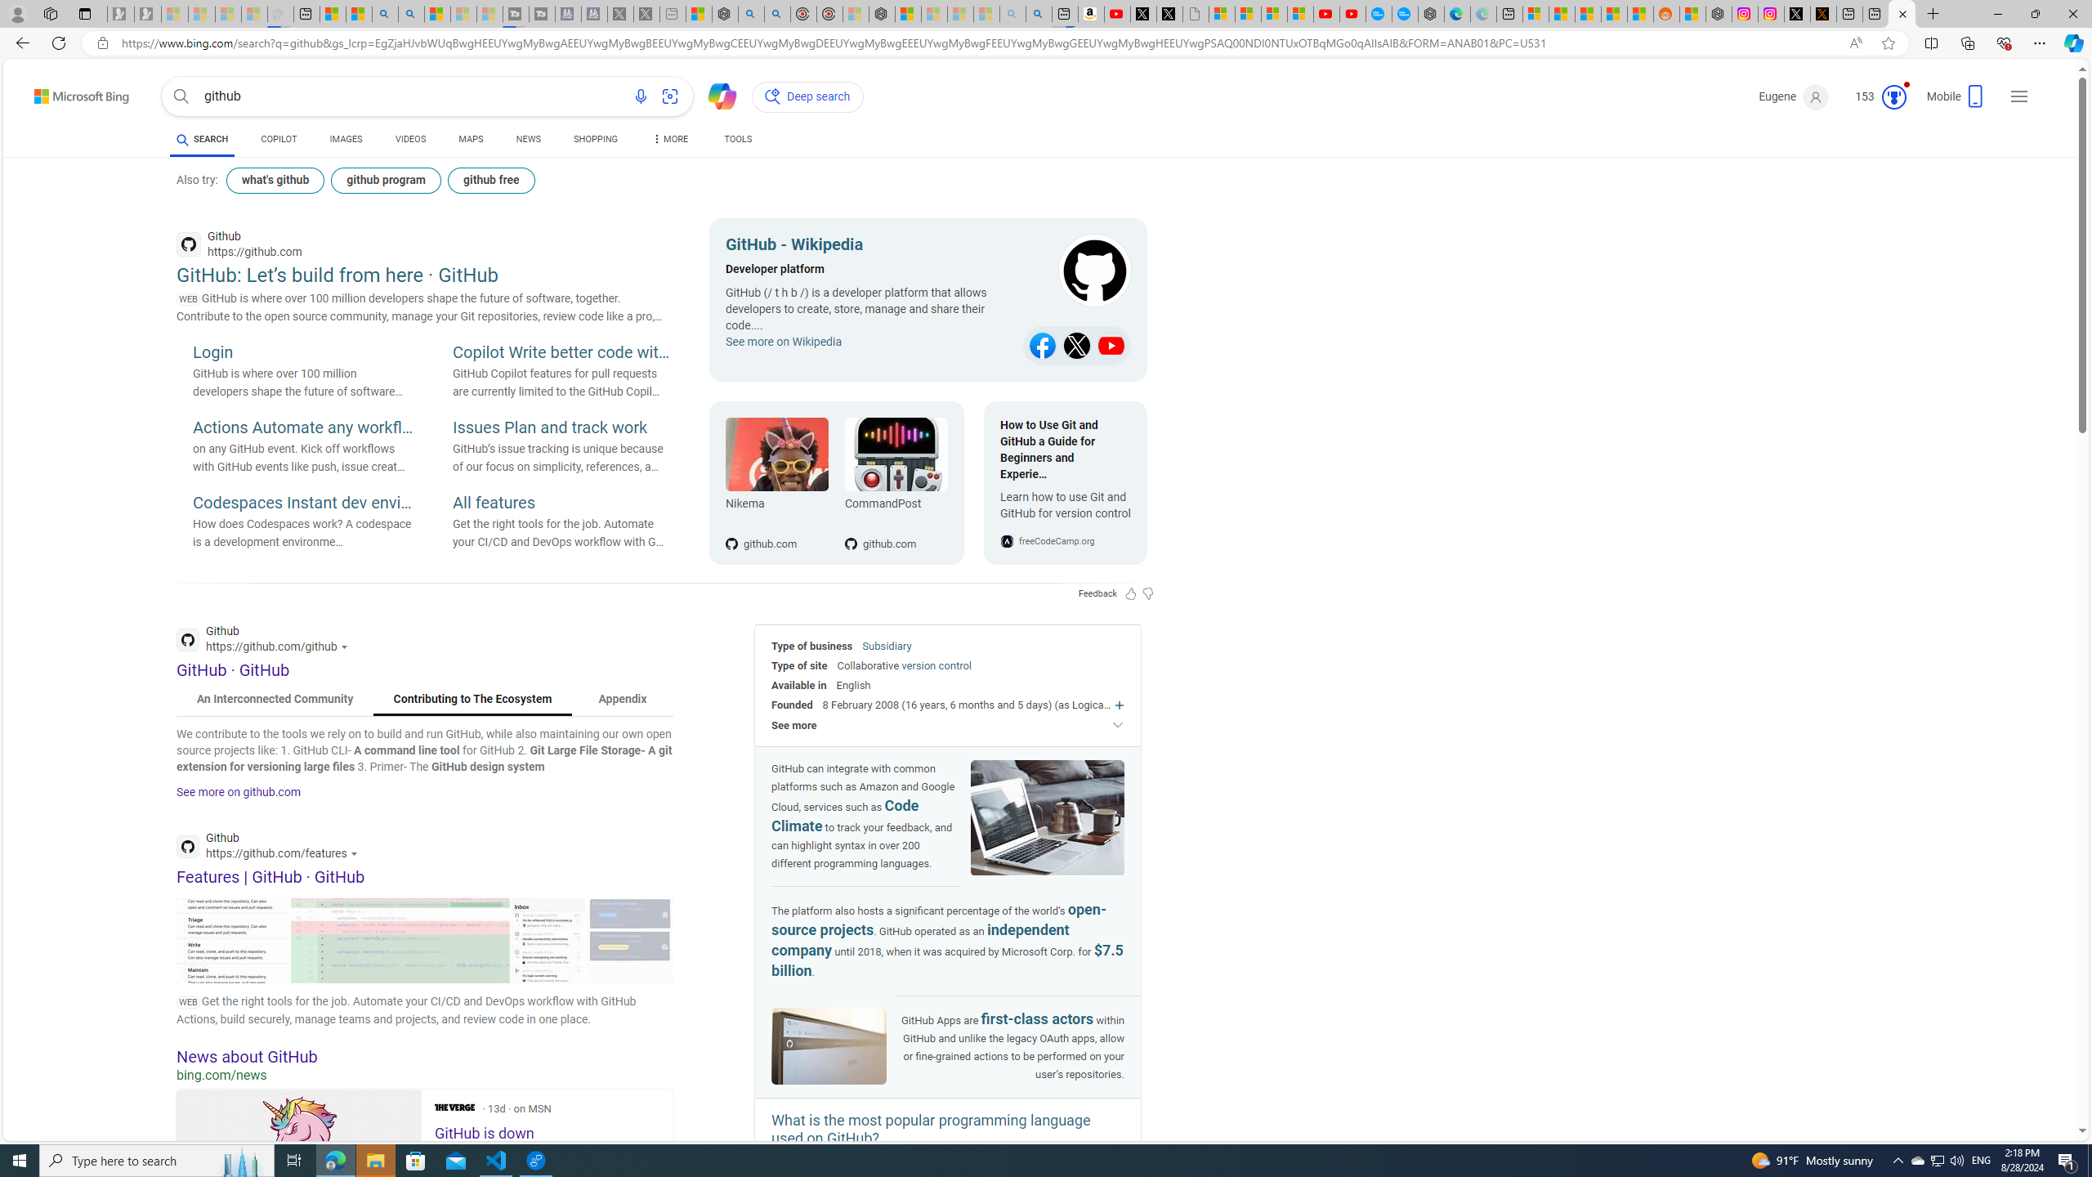 The height and width of the screenshot is (1177, 2092). I want to click on SEARCH, so click(201, 139).